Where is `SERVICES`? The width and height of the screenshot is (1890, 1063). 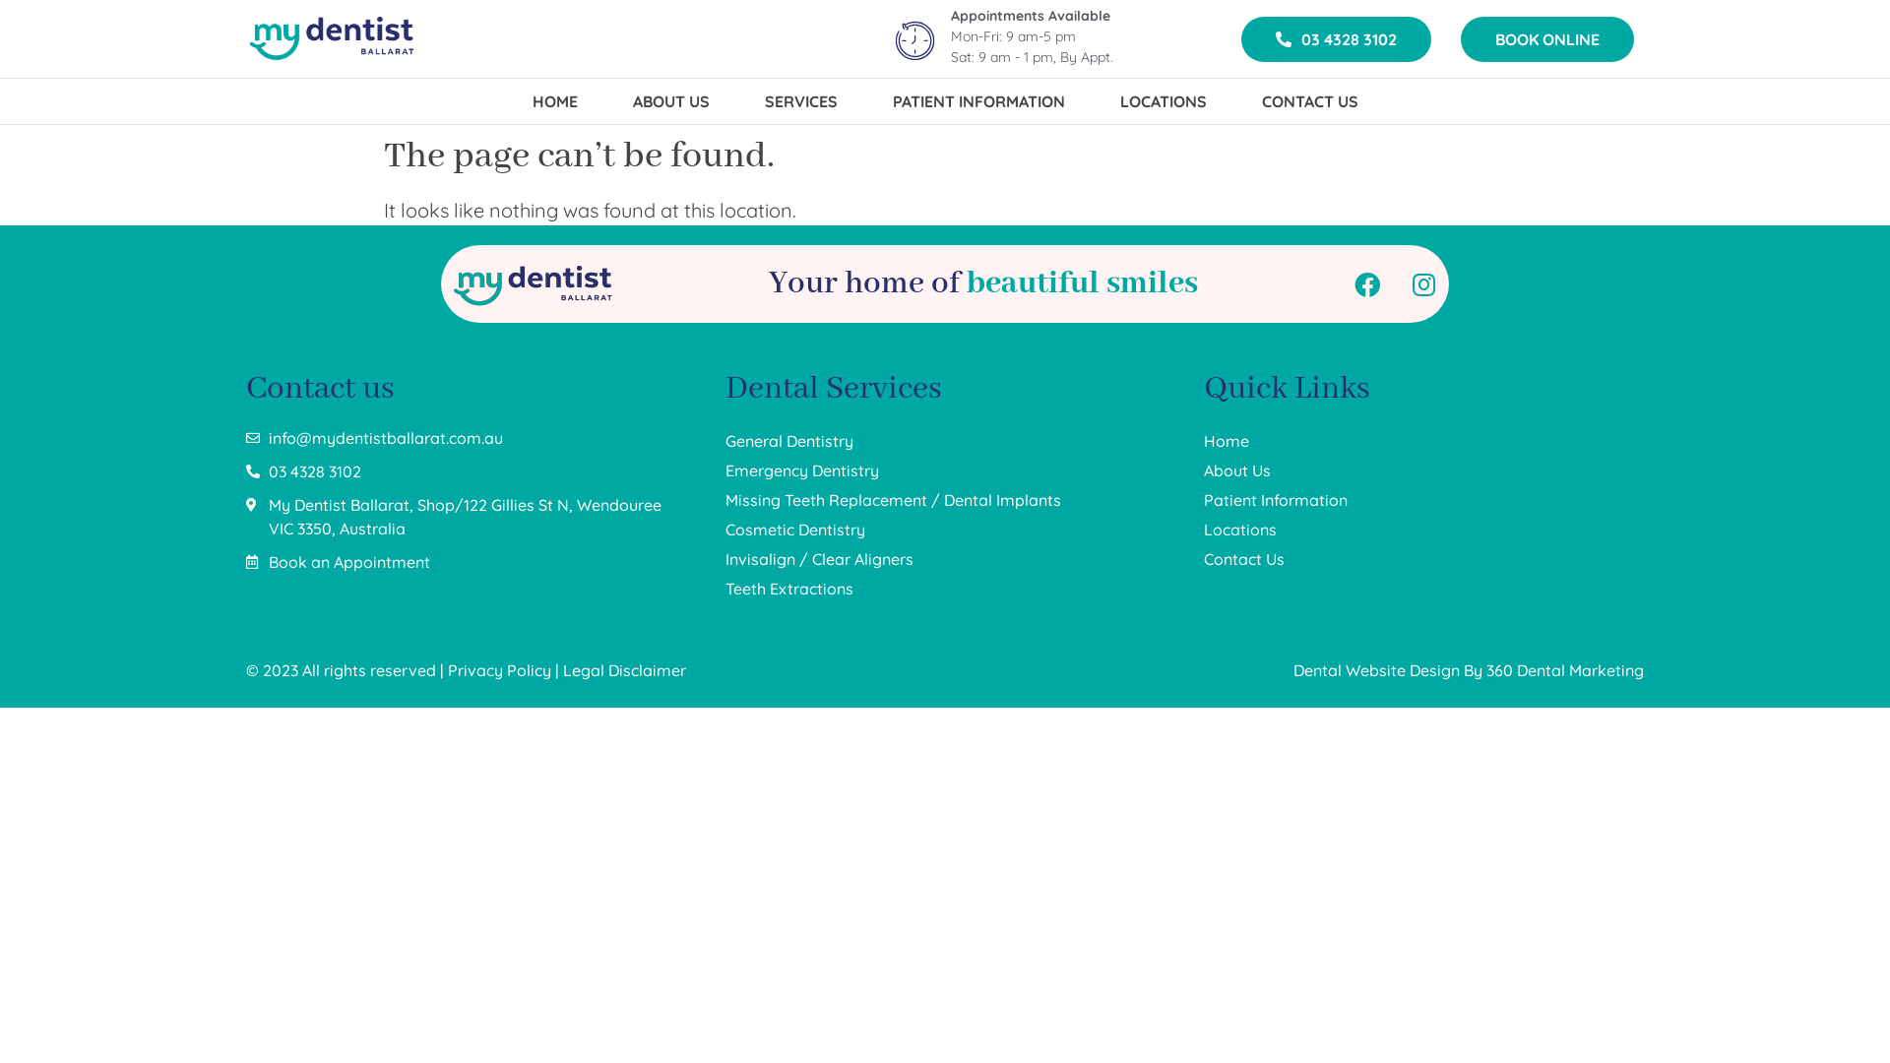 SERVICES is located at coordinates (800, 101).